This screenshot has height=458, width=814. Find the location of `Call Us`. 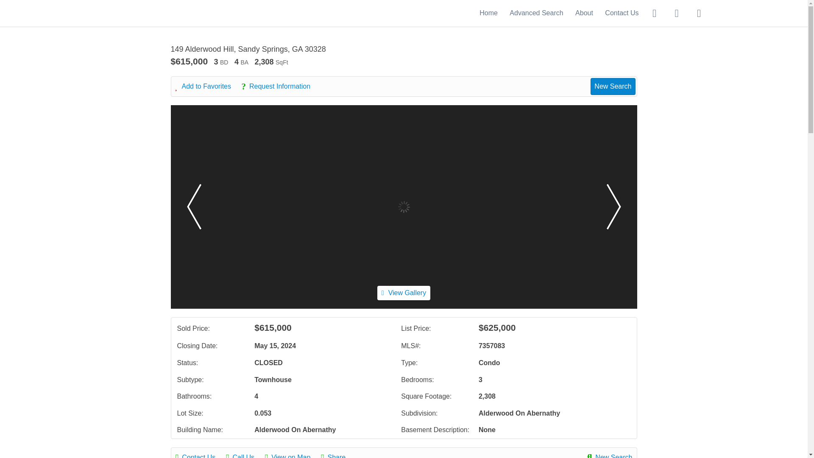

Call Us is located at coordinates (244, 455).